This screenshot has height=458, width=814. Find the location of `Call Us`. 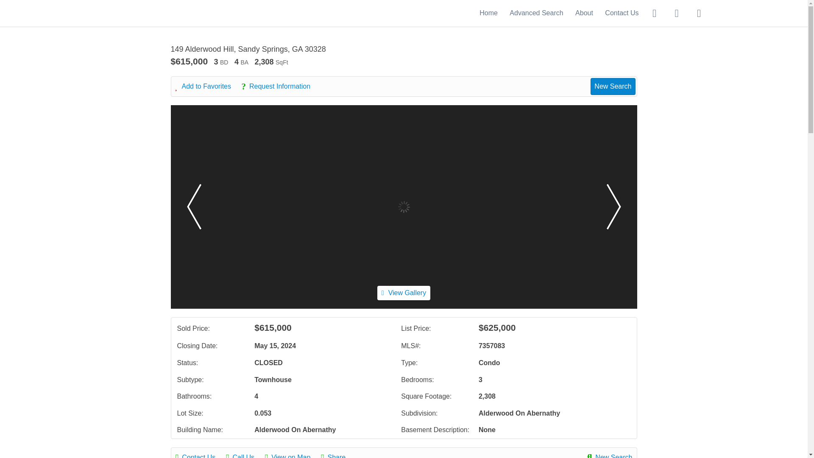

Call Us is located at coordinates (244, 455).